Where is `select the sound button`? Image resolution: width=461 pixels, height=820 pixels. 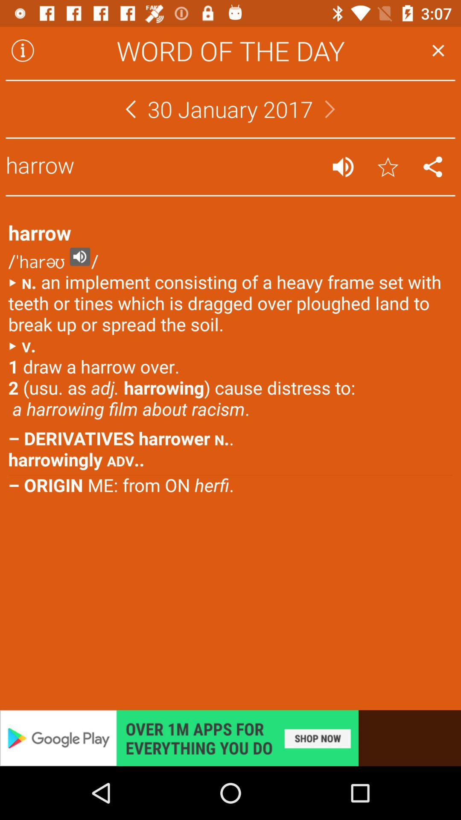 select the sound button is located at coordinates (343, 167).